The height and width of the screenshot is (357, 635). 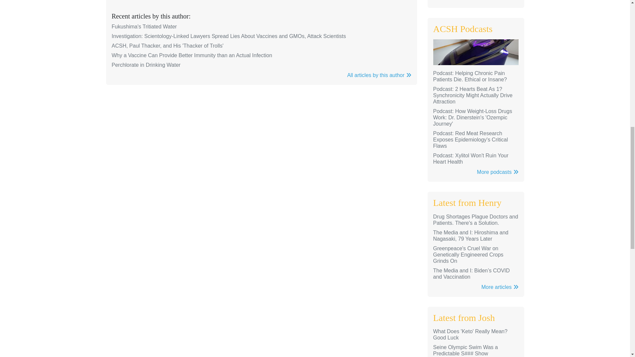 What do you see at coordinates (144, 26) in the screenshot?
I see `Fukushima's Tritiated Water` at bounding box center [144, 26].